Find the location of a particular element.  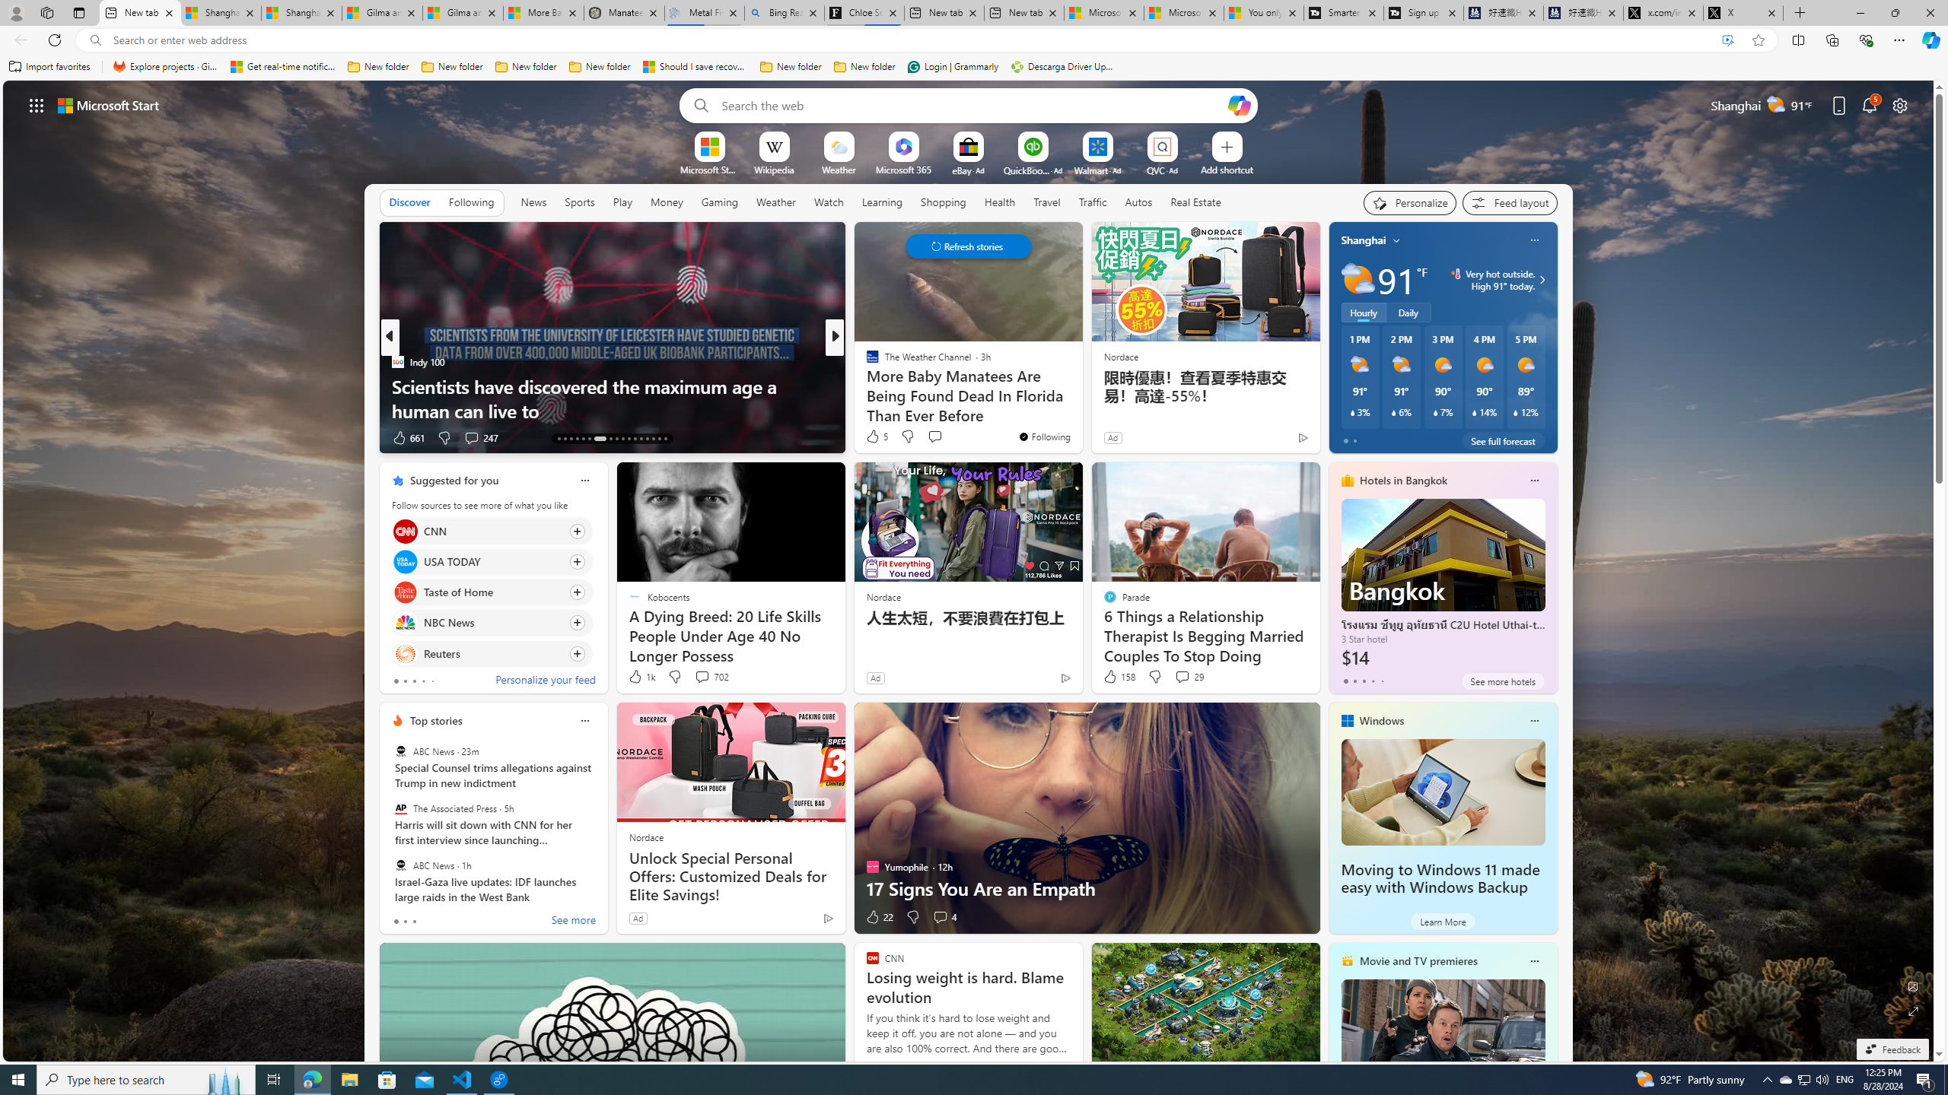

Shopping is located at coordinates (944, 202).